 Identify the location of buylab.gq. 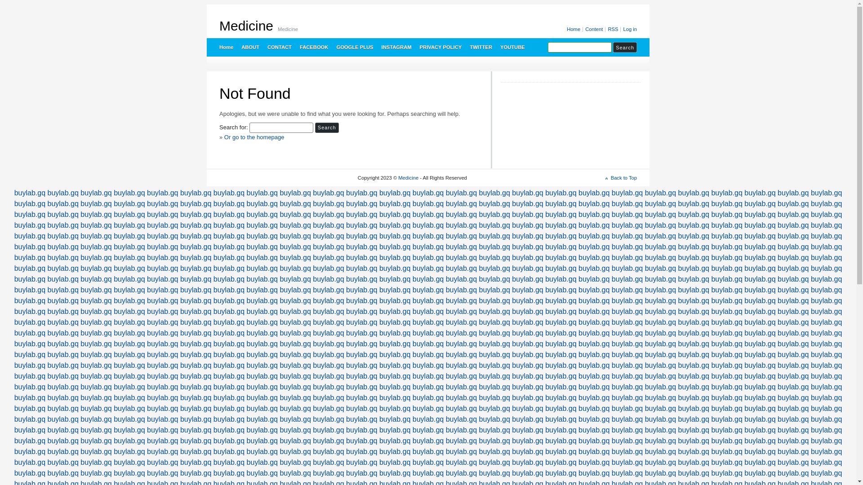
(129, 397).